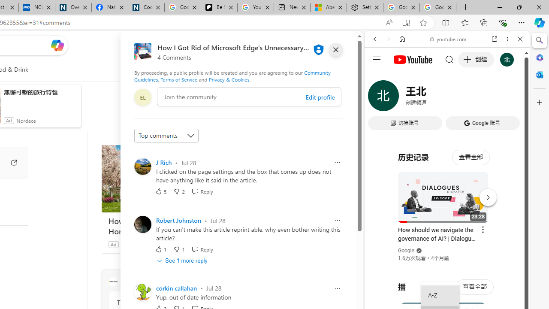 The image size is (549, 309). What do you see at coordinates (337, 288) in the screenshot?
I see `Report comment` at bounding box center [337, 288].